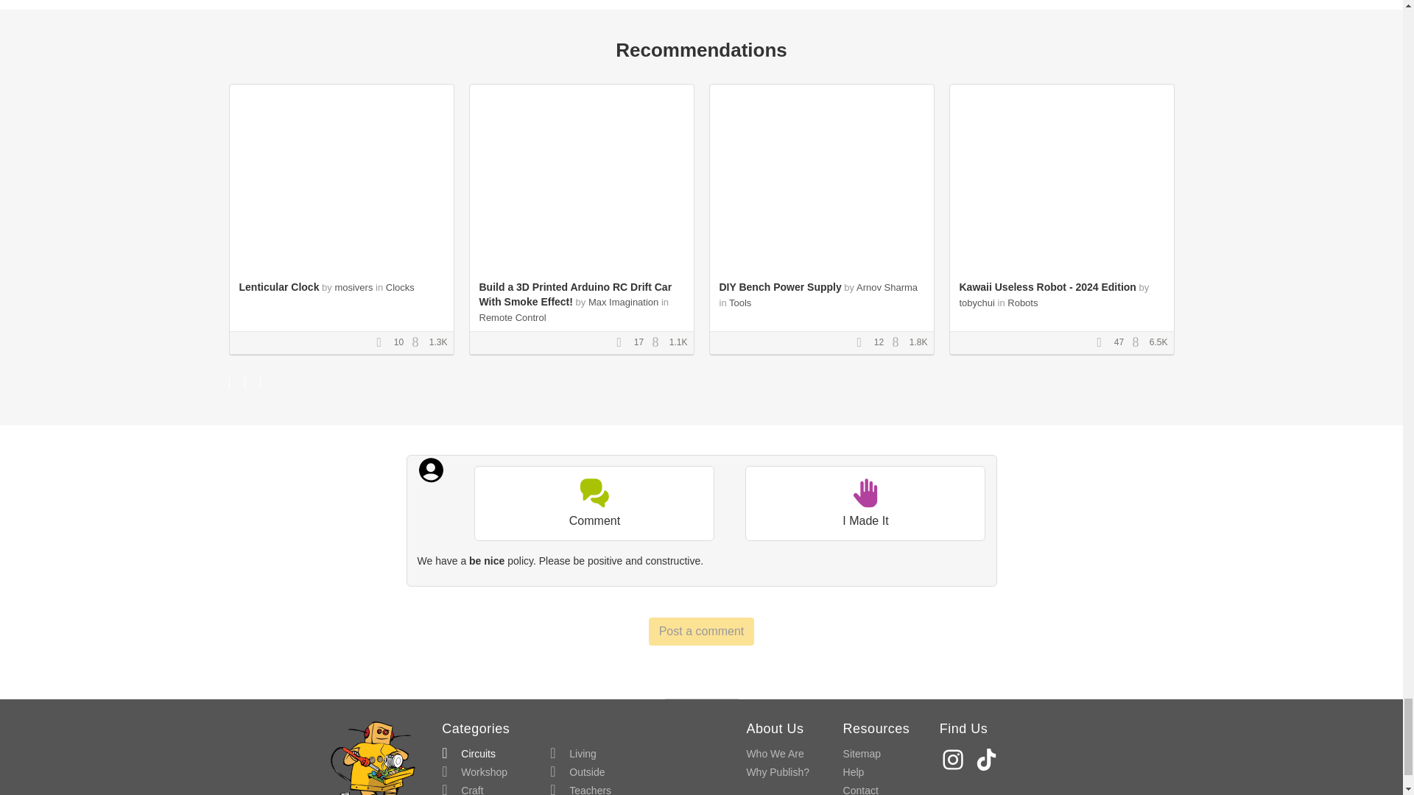  What do you see at coordinates (400, 287) in the screenshot?
I see `Clocks` at bounding box center [400, 287].